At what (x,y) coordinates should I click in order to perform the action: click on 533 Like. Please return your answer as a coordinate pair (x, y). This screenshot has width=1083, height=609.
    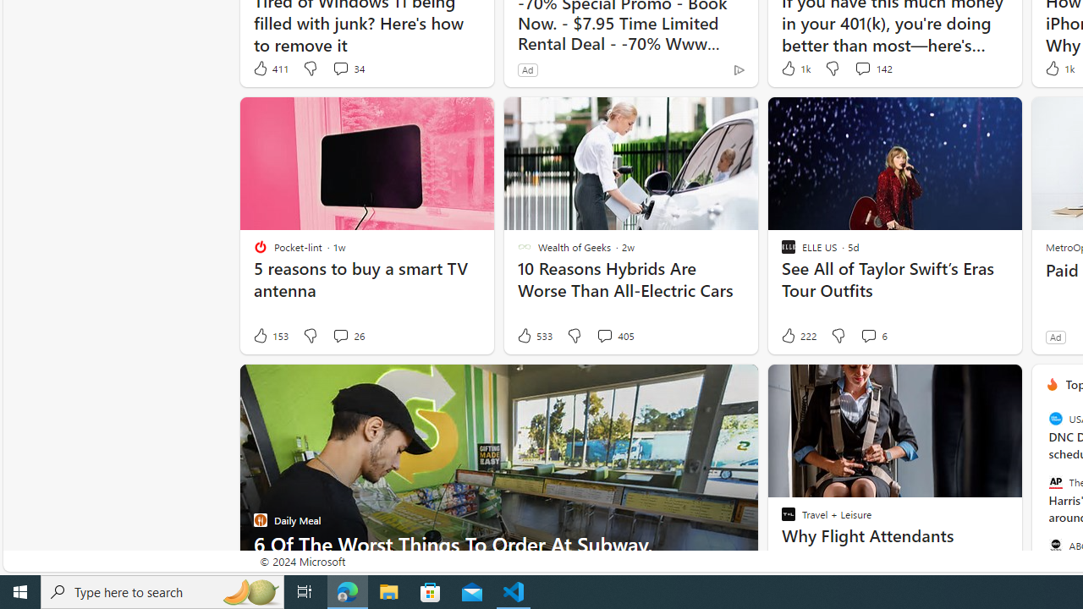
    Looking at the image, I should click on (533, 336).